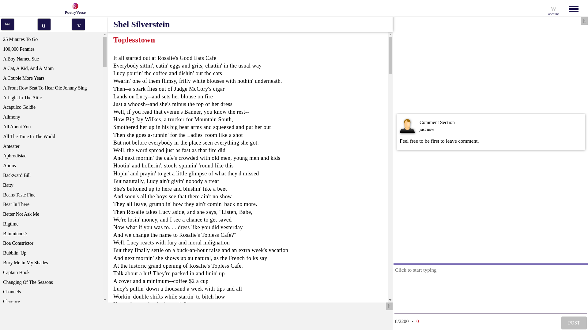 This screenshot has height=330, width=588. Describe the element at coordinates (74, 6) in the screenshot. I see `Poetry Verse Logo` at that location.